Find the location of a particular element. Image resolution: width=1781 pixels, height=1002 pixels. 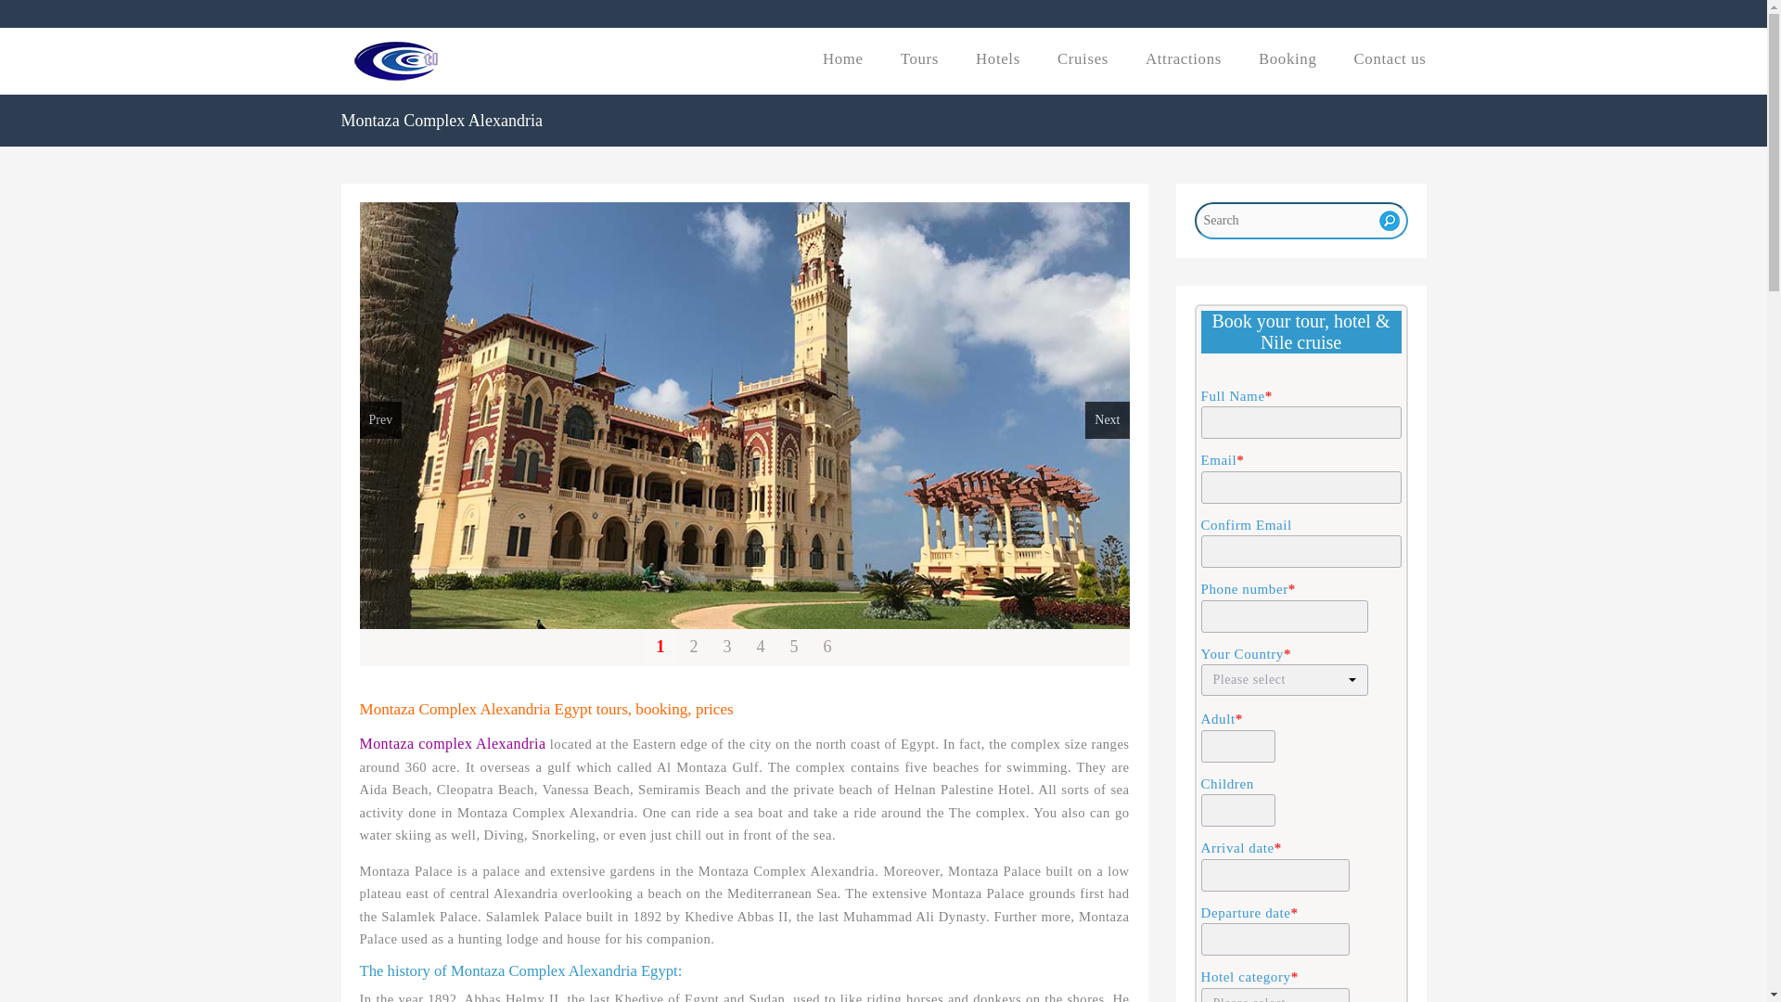

Contact us is located at coordinates (1390, 59).